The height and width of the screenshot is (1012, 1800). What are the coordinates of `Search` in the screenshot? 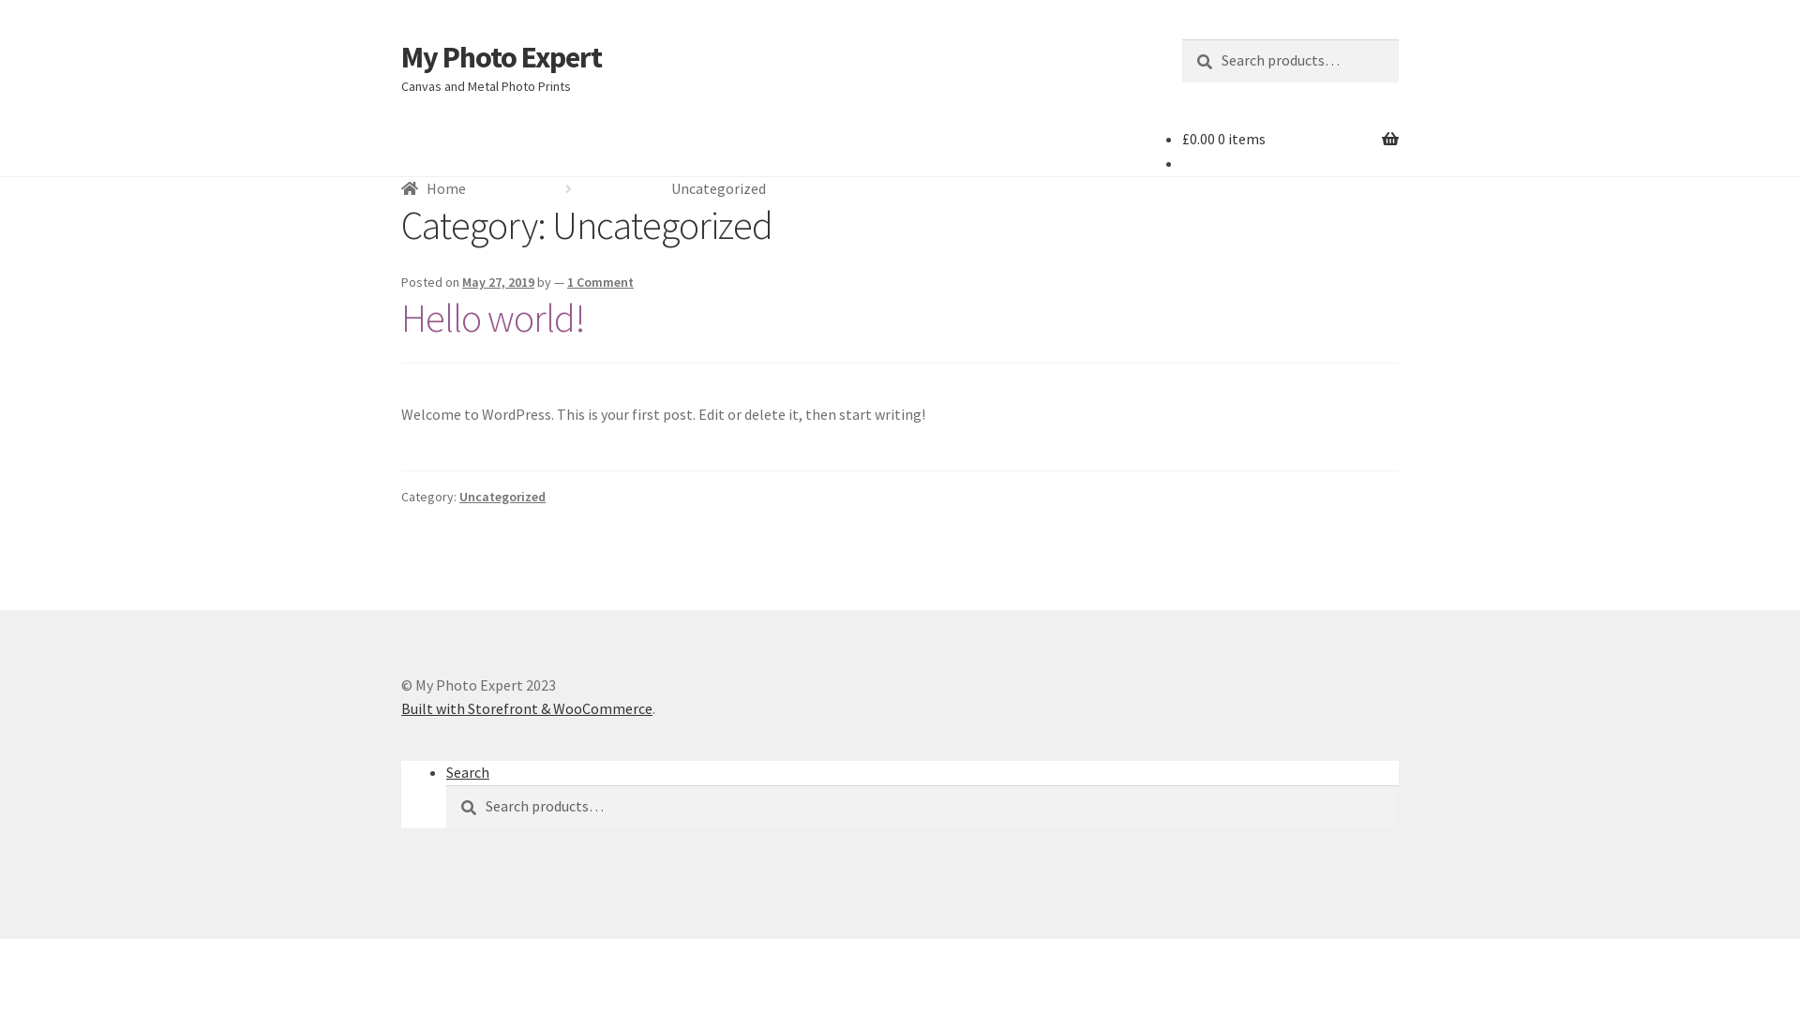 It's located at (468, 772).